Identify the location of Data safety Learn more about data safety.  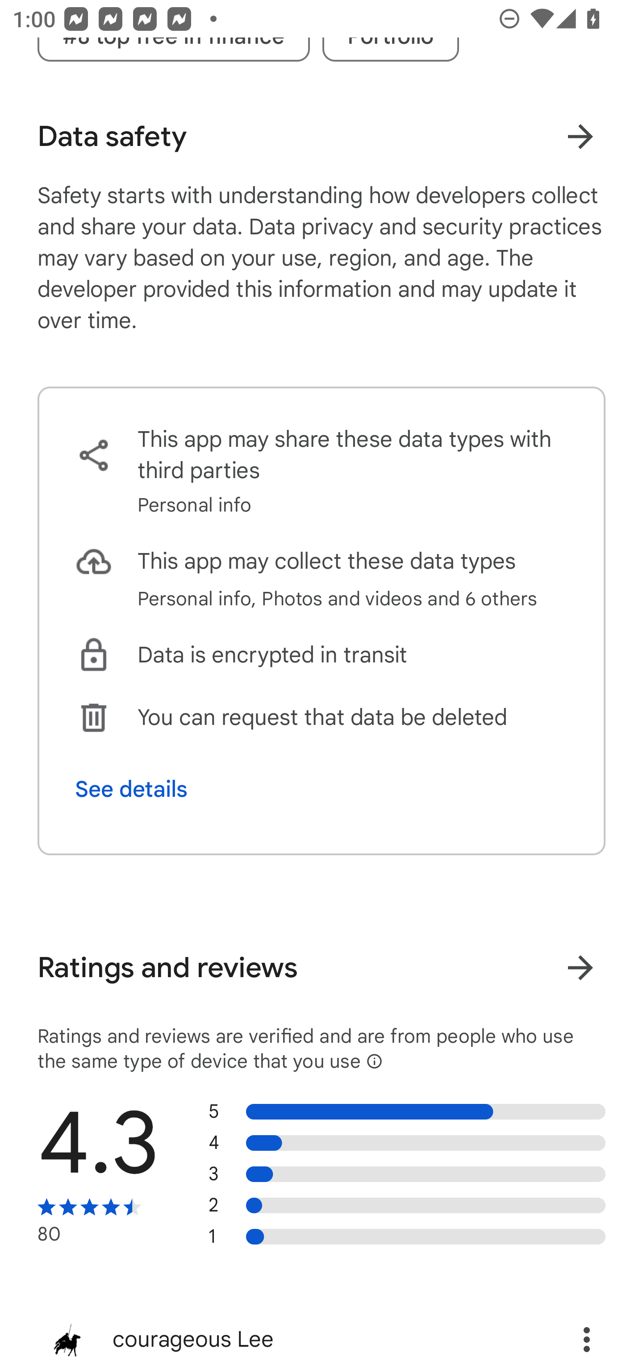
(321, 136).